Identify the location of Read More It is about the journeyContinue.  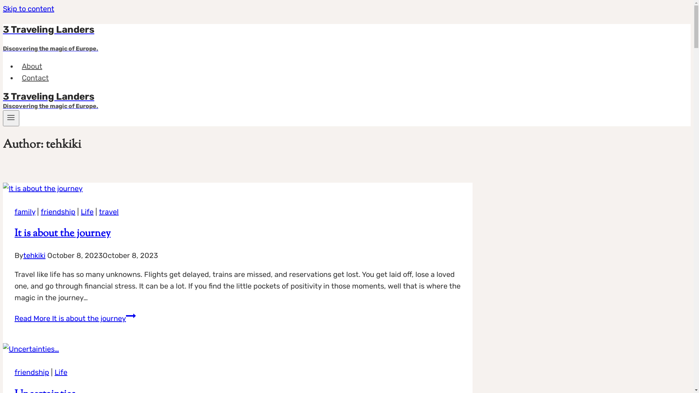
(75, 318).